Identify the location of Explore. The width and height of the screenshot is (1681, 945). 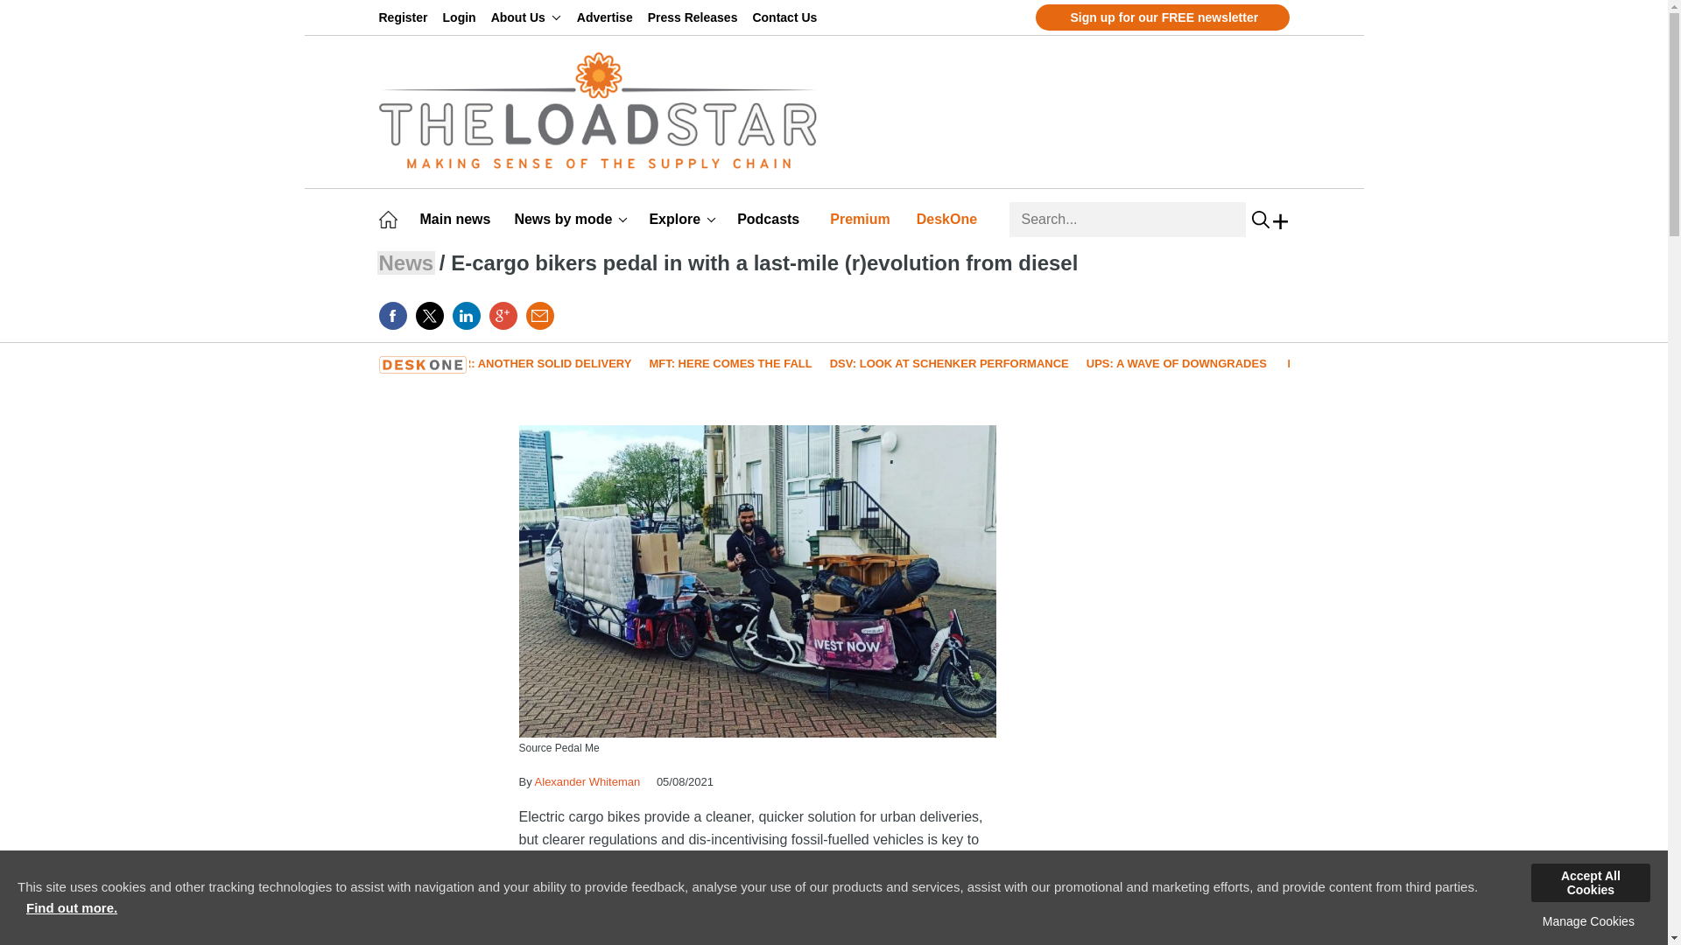
(682, 220).